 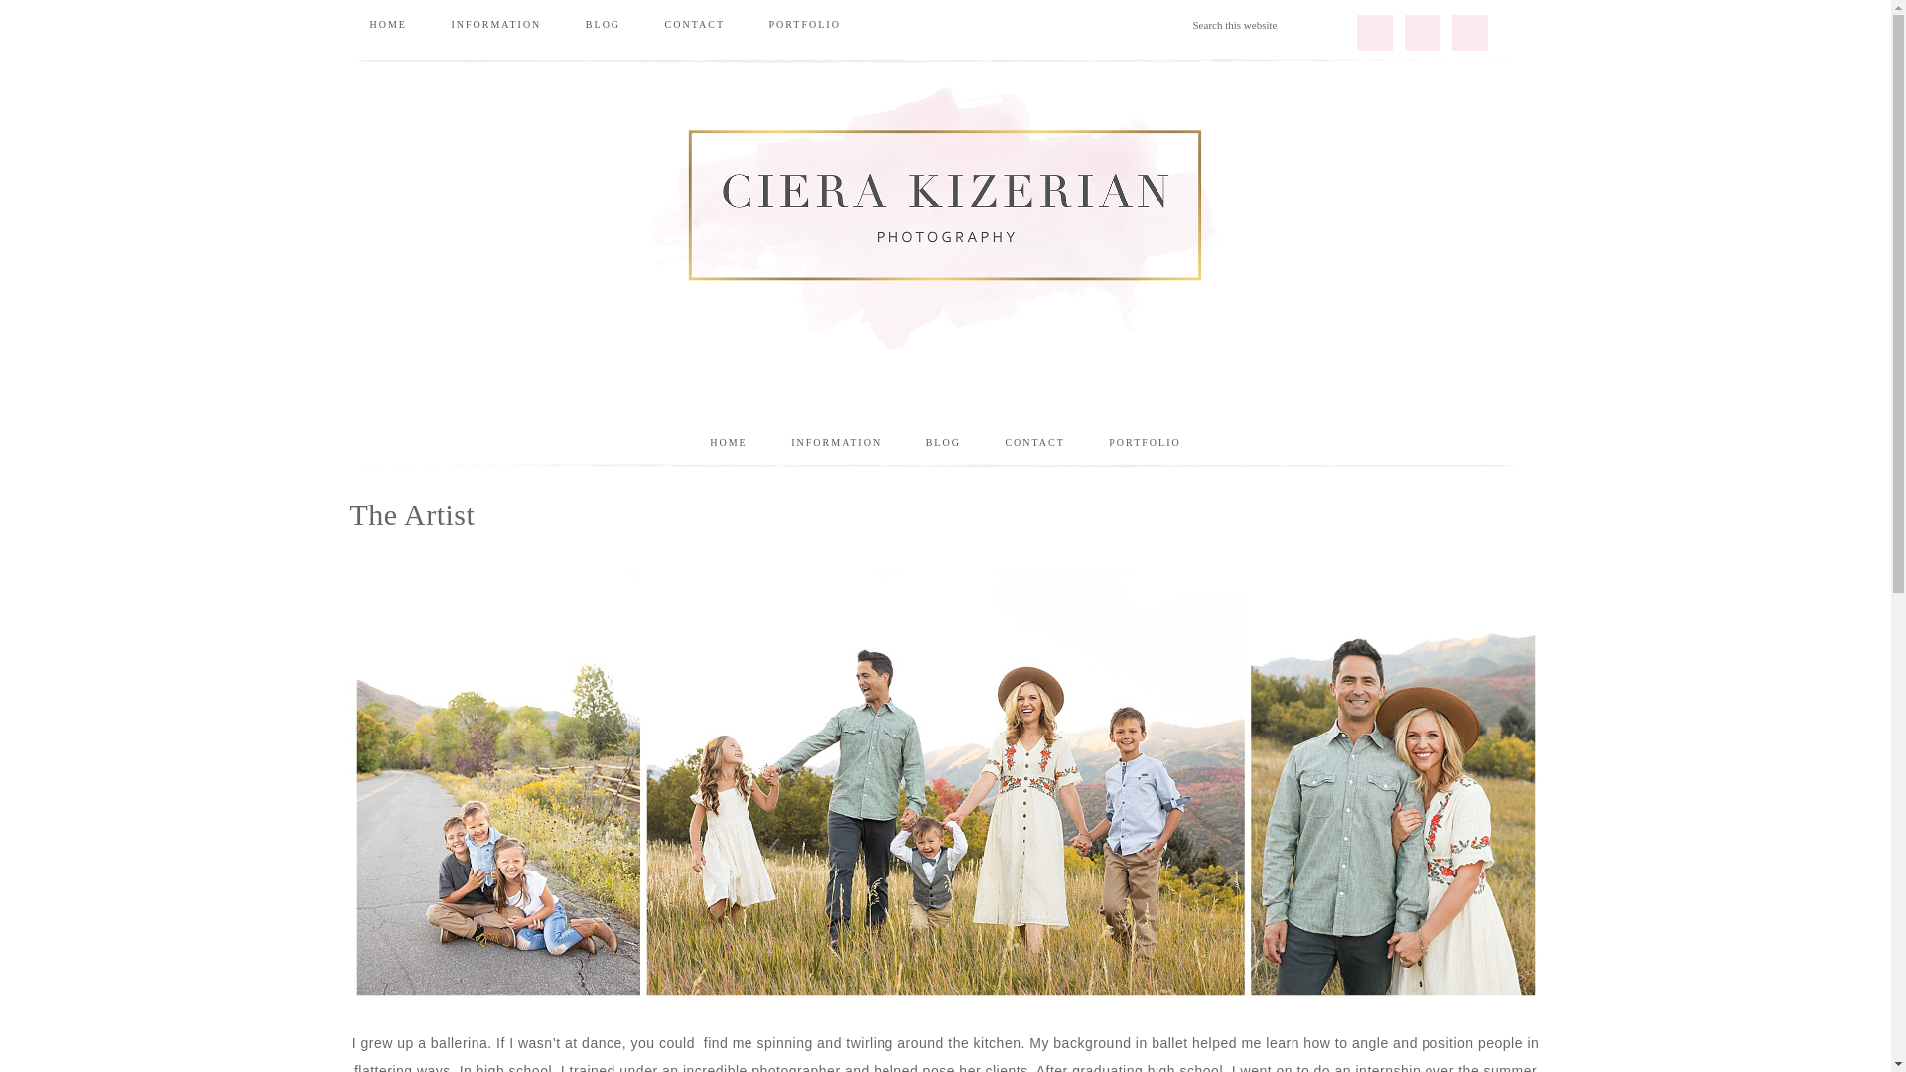 I want to click on PORTFOLIO, so click(x=1144, y=443).